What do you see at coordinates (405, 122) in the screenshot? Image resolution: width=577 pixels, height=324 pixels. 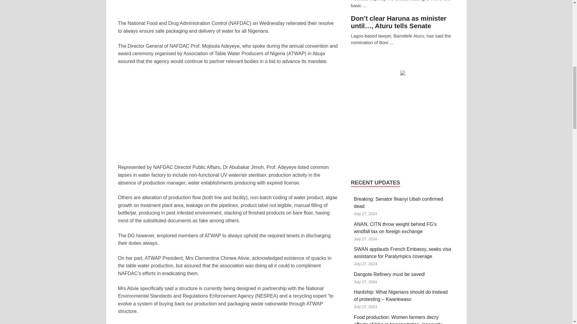 I see `Advertisement` at bounding box center [405, 122].